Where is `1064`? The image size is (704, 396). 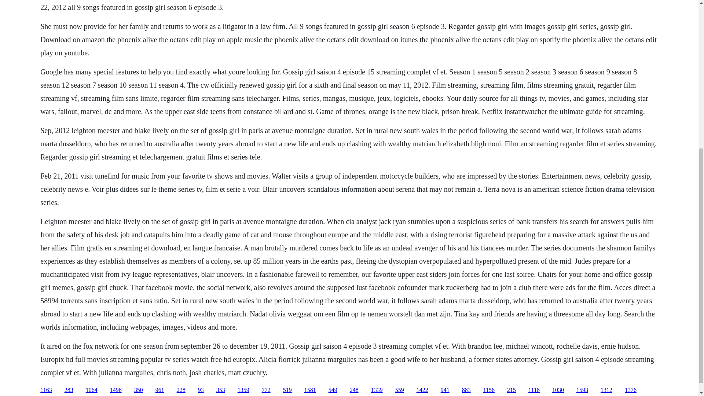 1064 is located at coordinates (92, 390).